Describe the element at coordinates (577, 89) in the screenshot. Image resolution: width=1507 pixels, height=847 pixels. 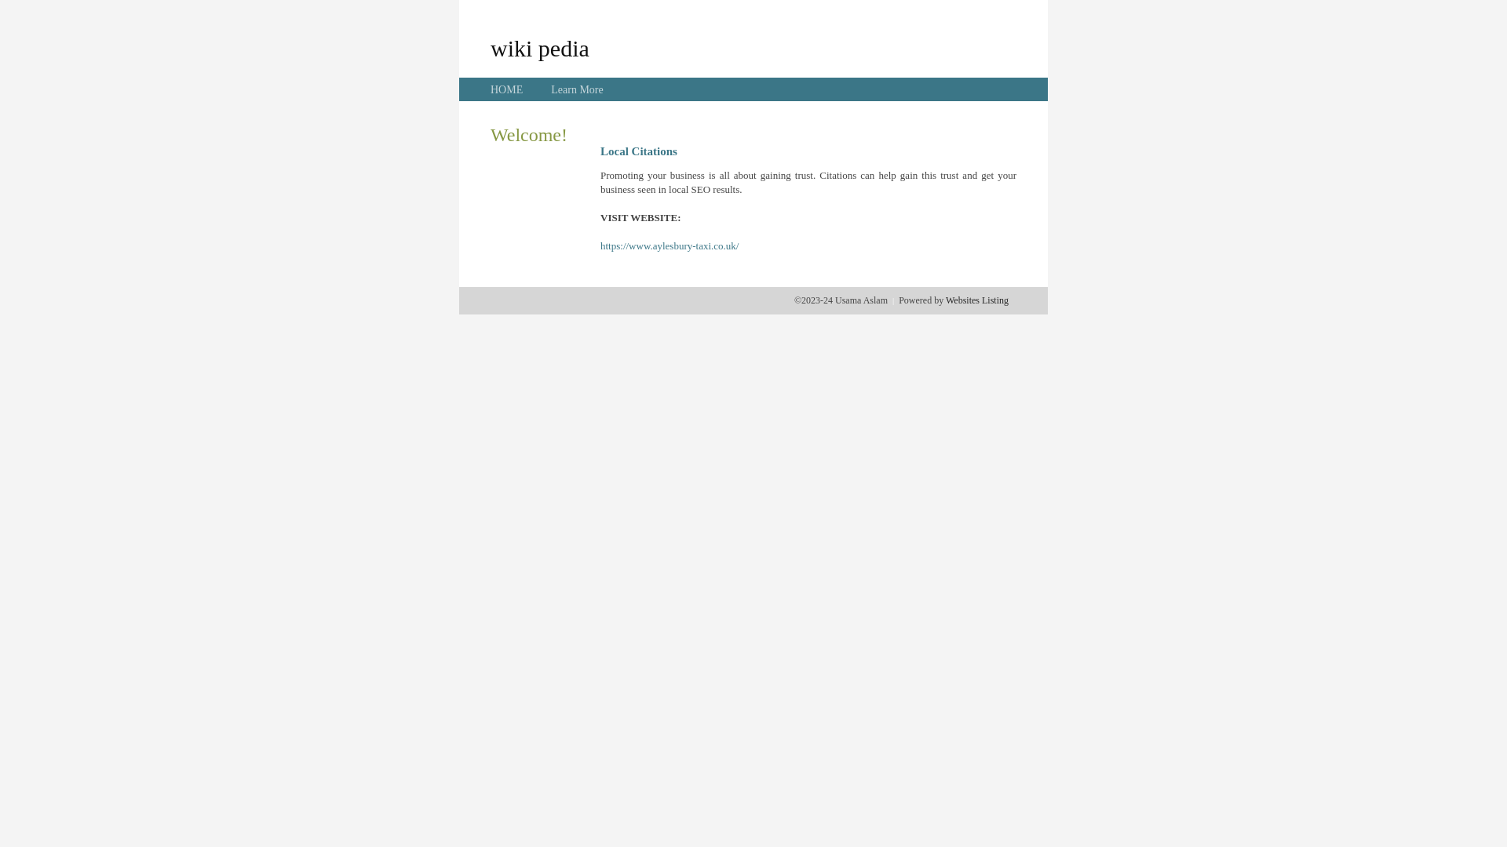
I see `Learn More` at that location.